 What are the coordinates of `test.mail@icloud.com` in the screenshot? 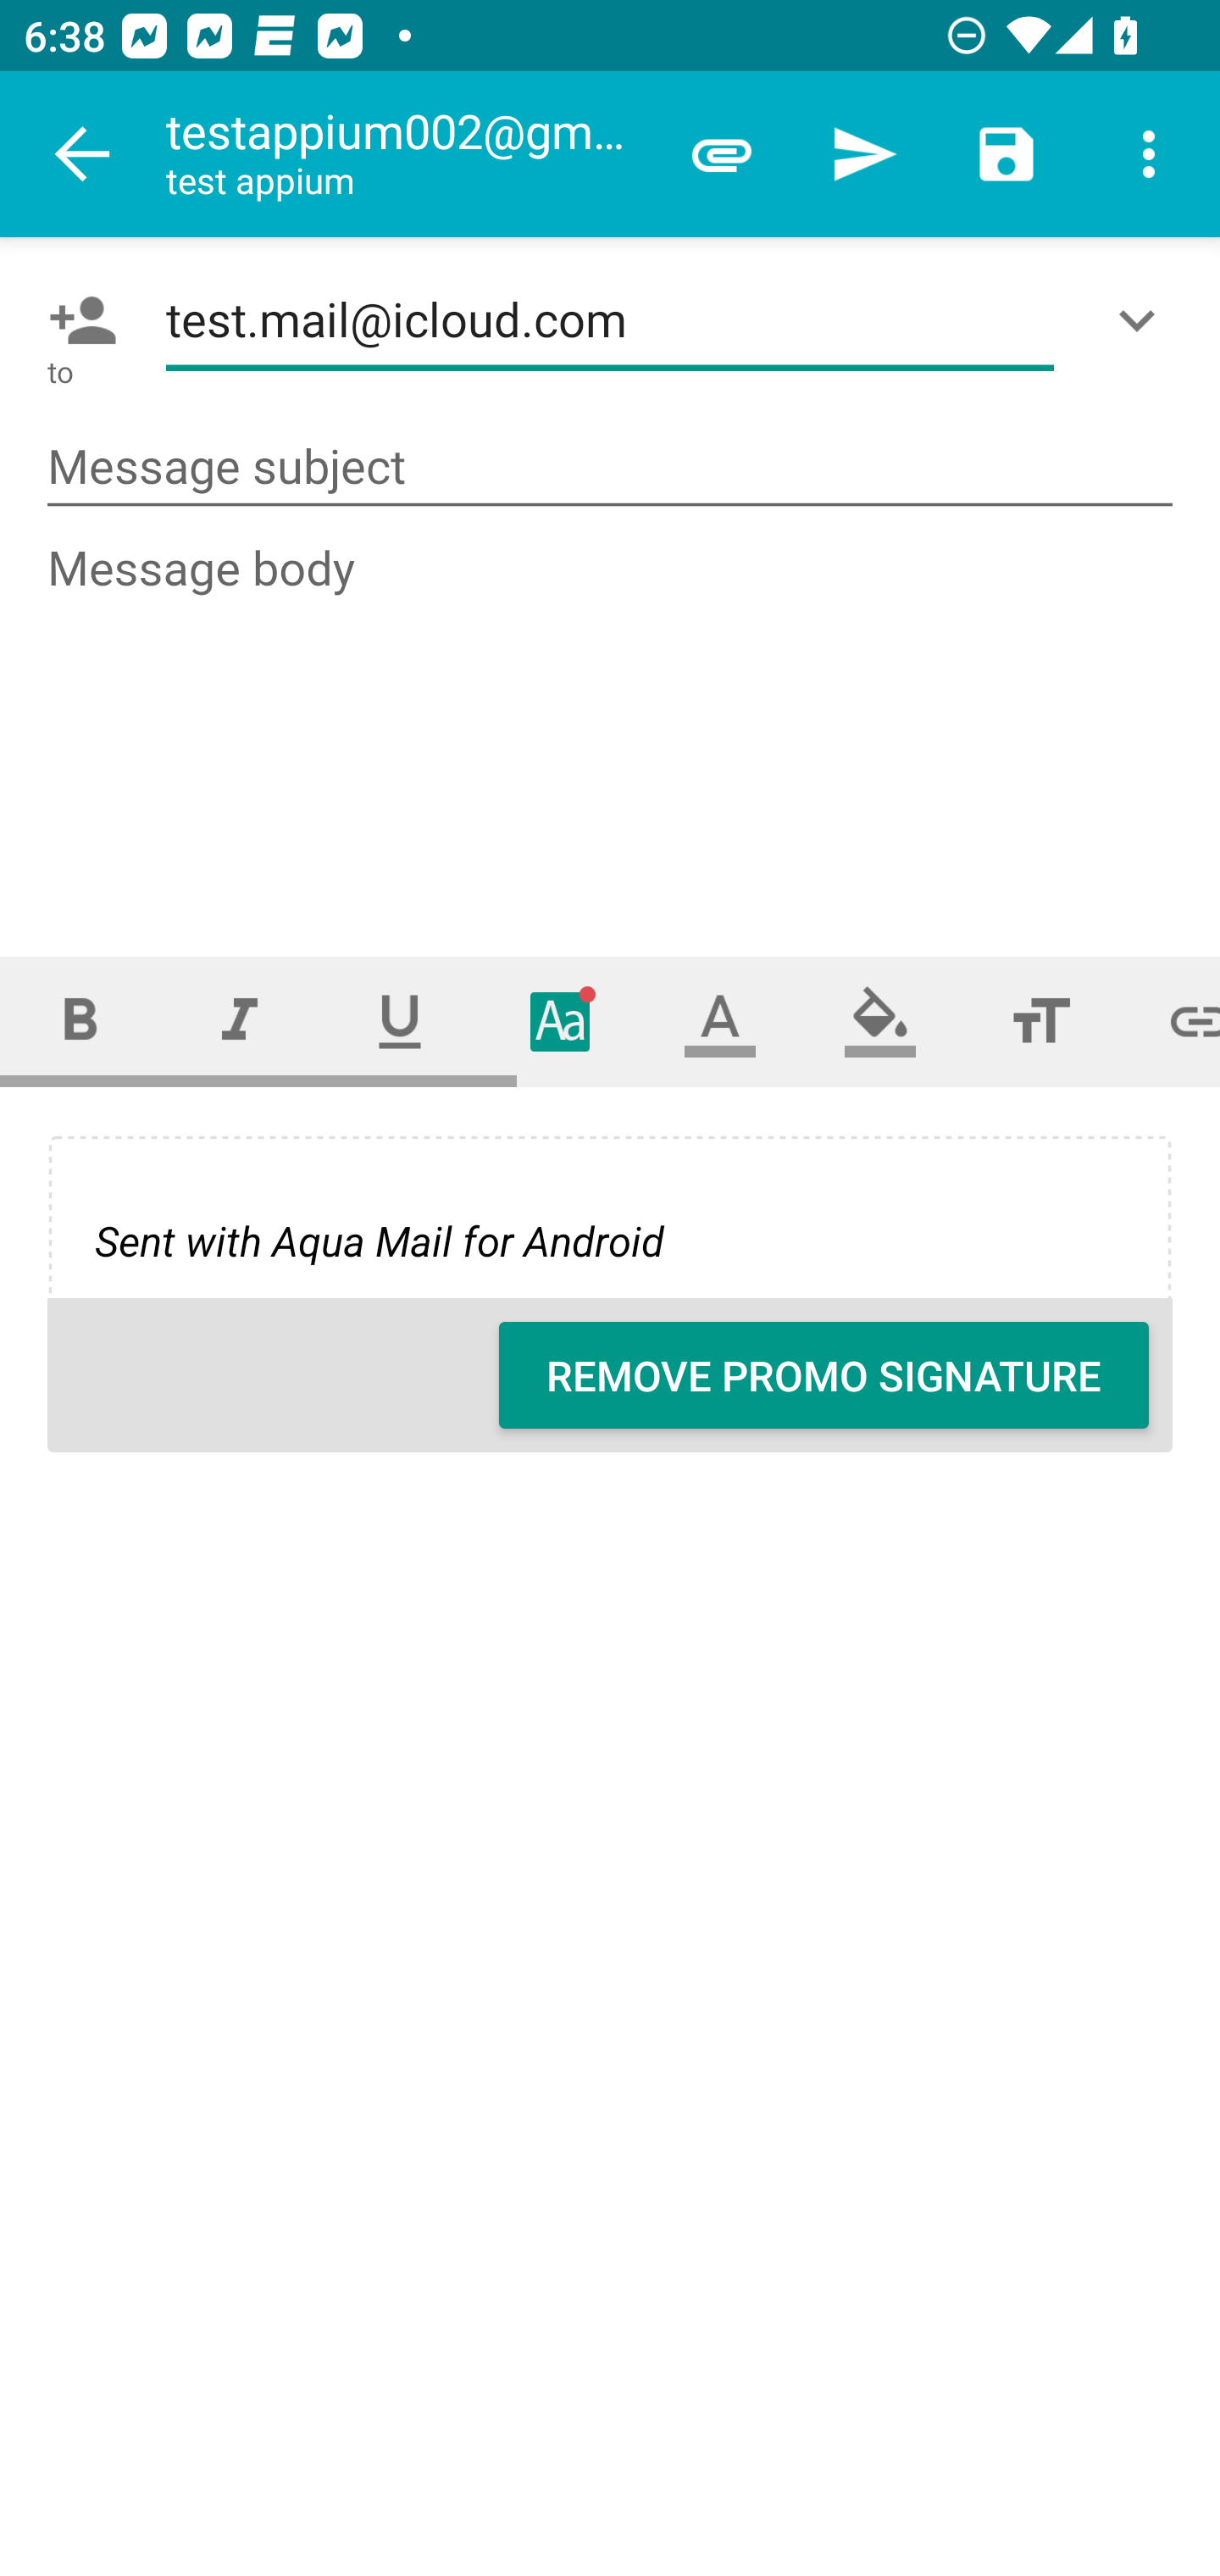 It's located at (610, 320).